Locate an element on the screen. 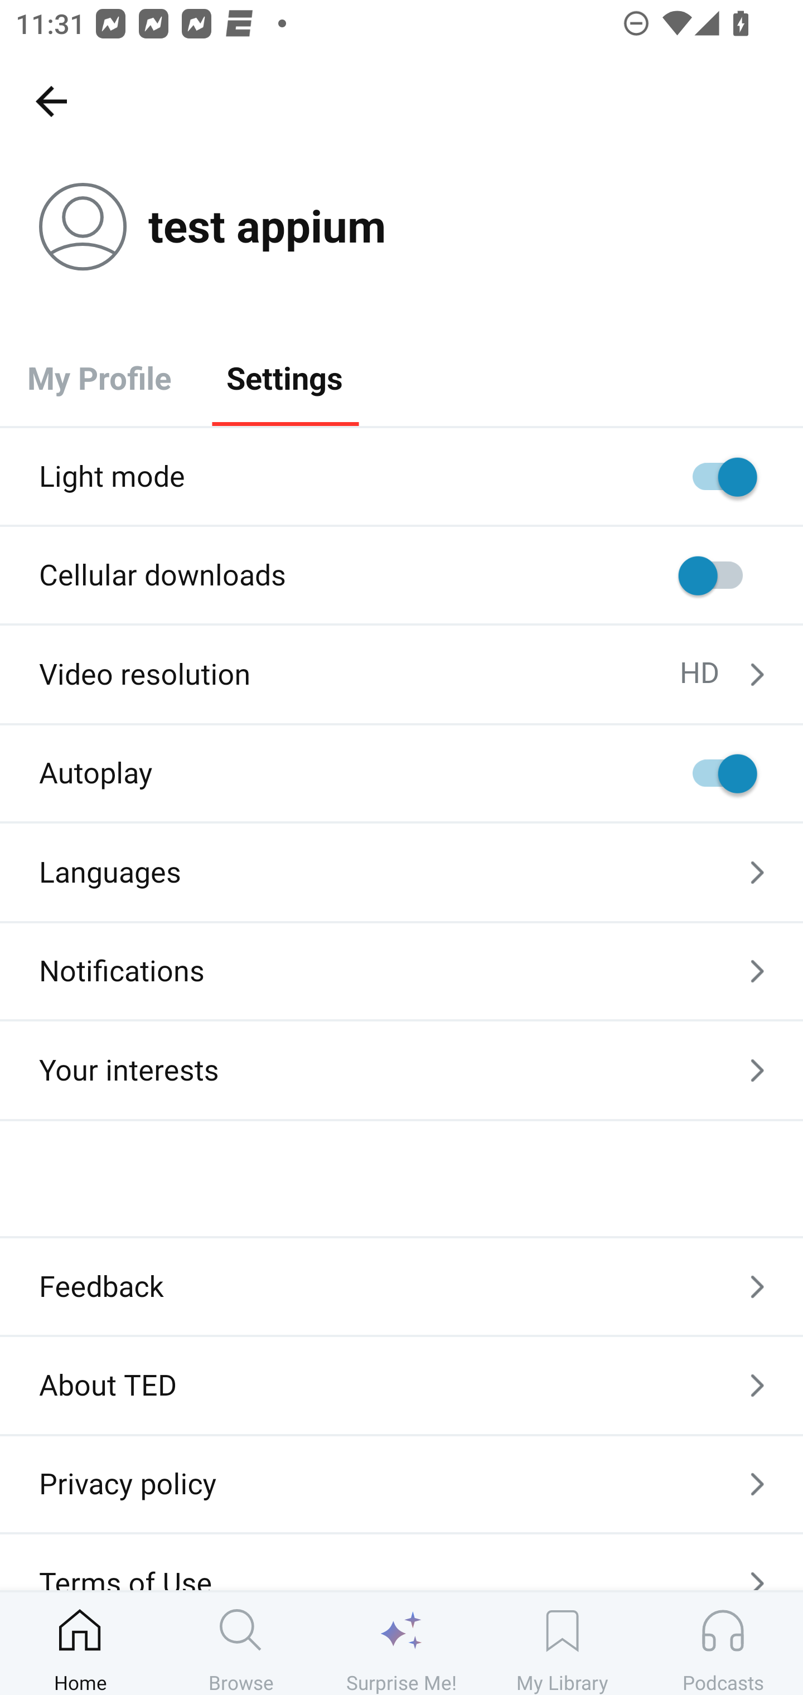  Notifications is located at coordinates (401, 971).